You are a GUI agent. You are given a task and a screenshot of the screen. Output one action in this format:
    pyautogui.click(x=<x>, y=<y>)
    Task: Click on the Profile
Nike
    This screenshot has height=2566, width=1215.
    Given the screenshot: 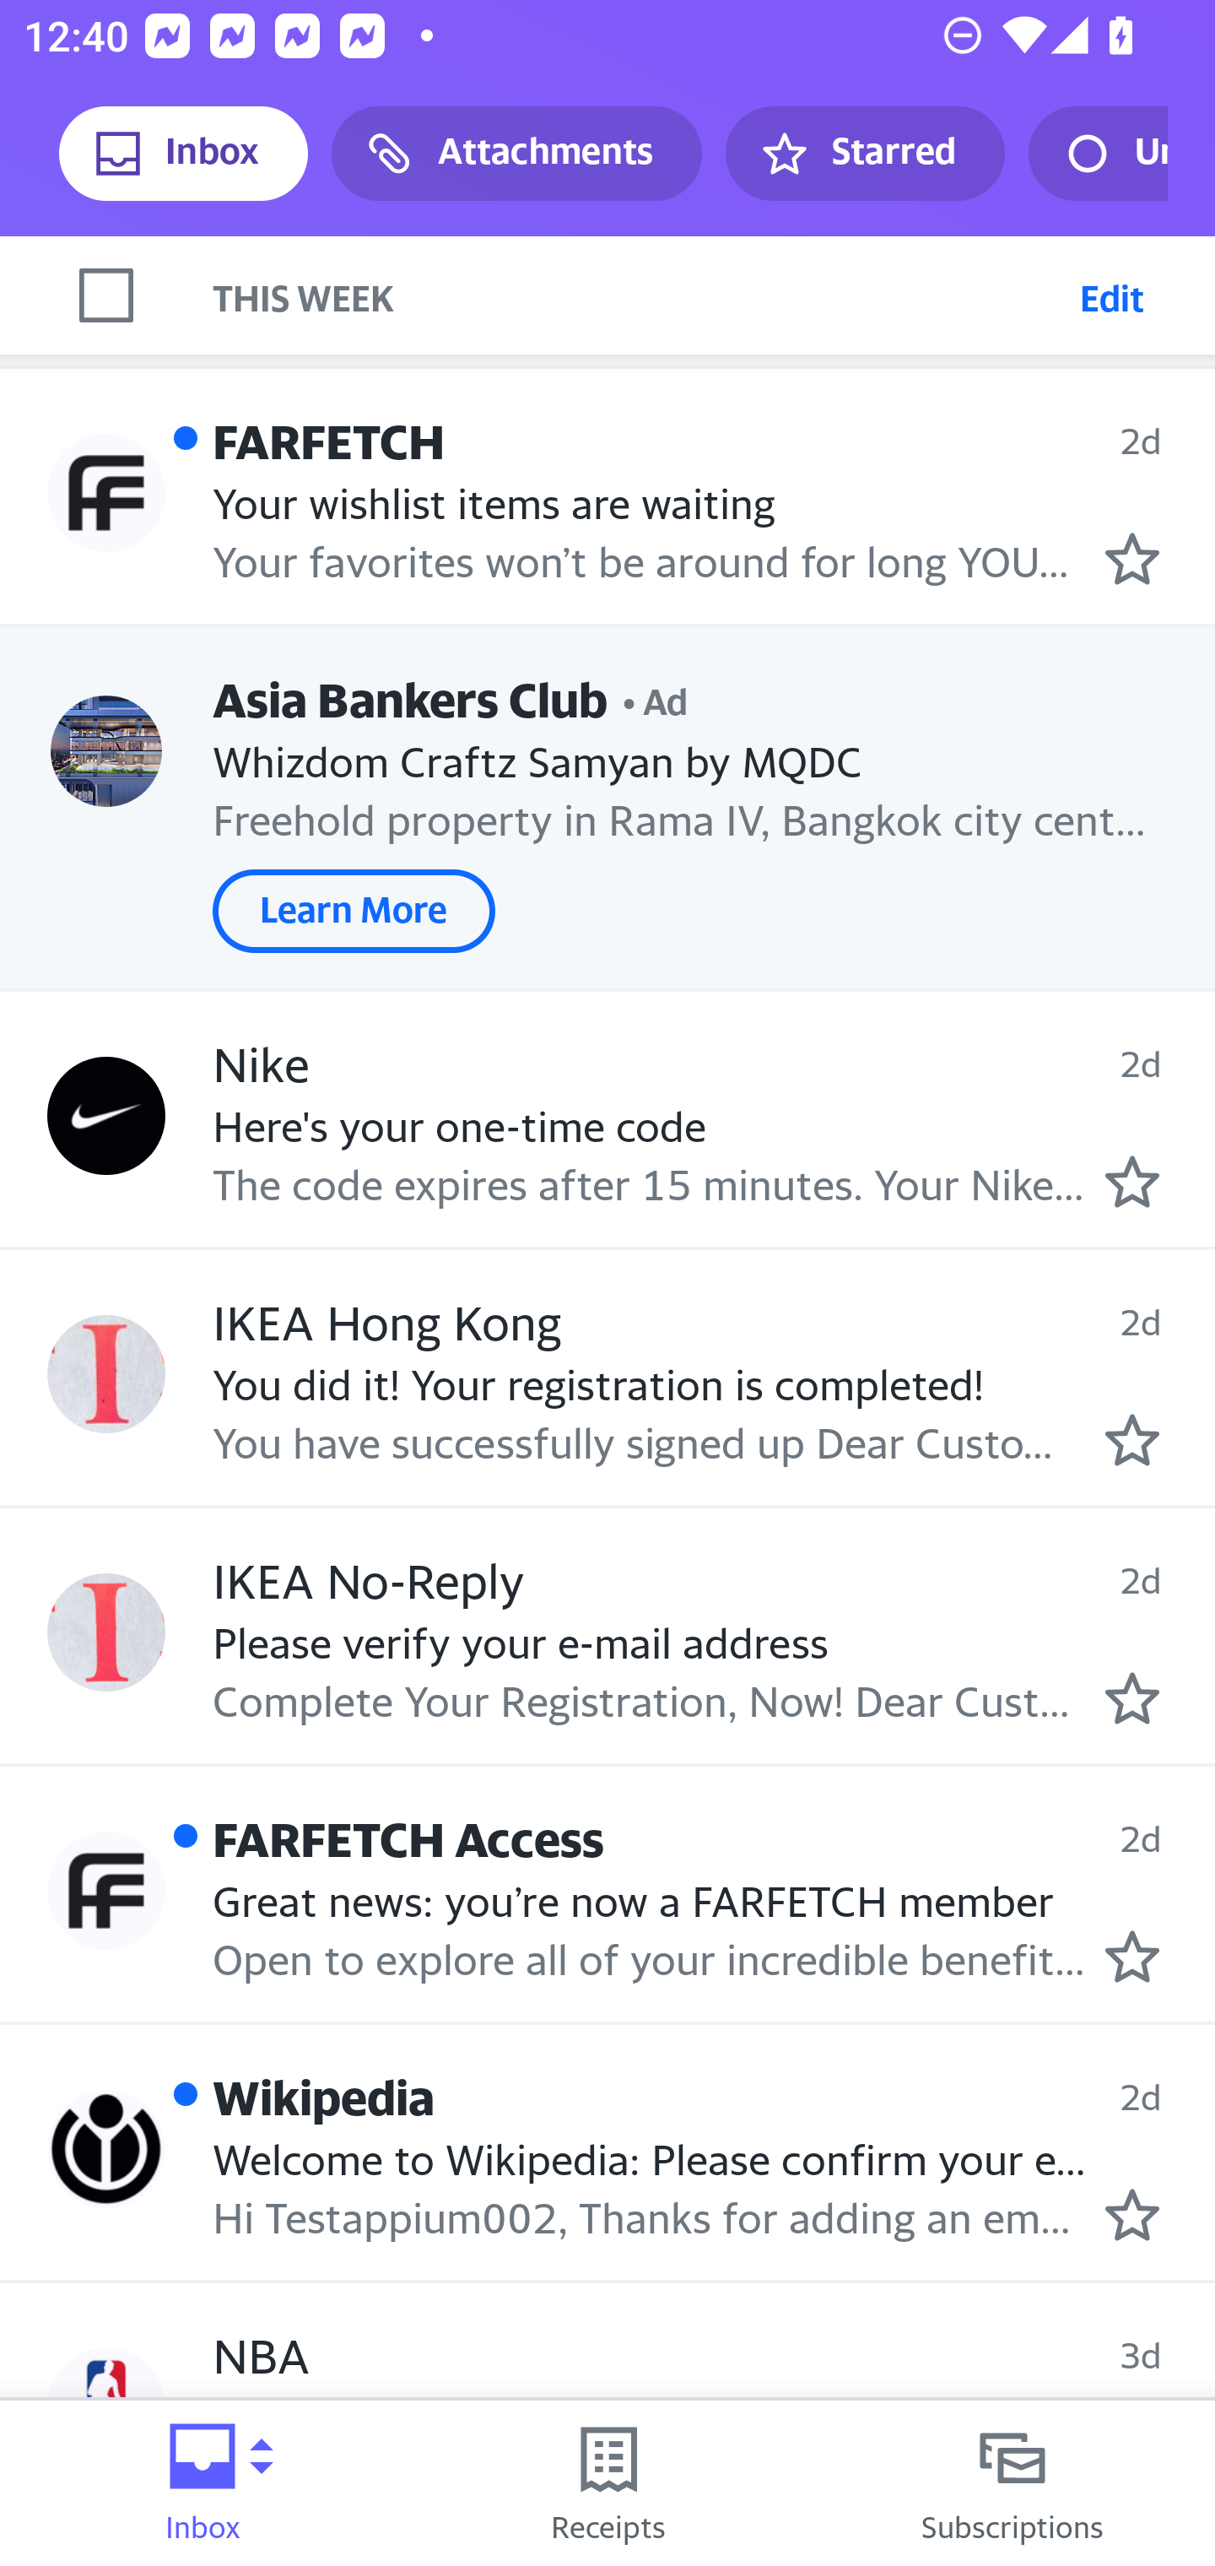 What is the action you would take?
    pyautogui.click(x=106, y=1116)
    